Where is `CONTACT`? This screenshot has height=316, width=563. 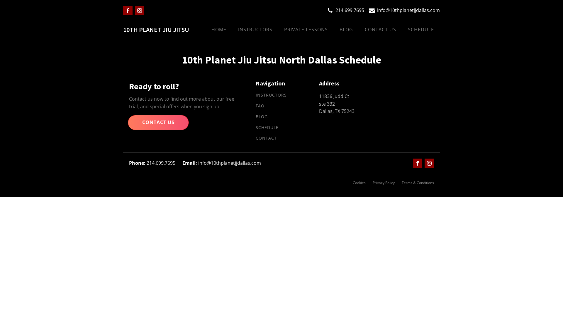 CONTACT is located at coordinates (266, 138).